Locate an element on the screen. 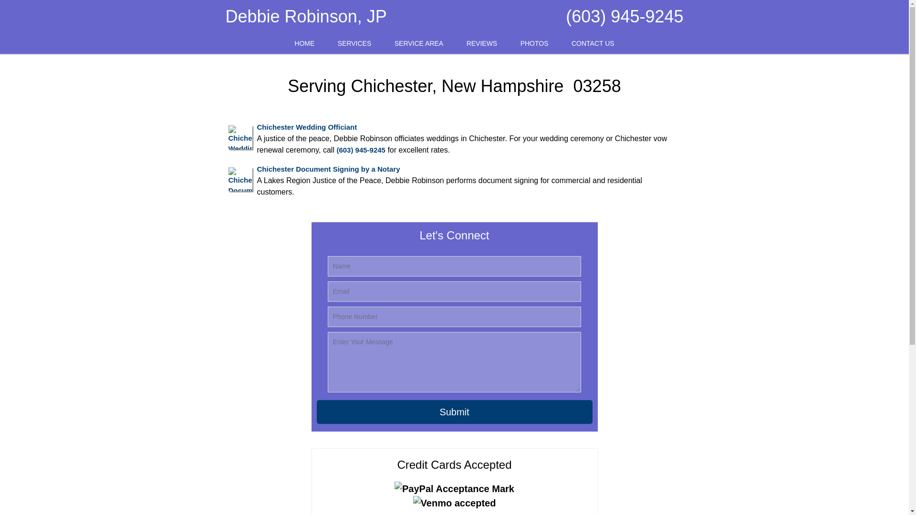 The width and height of the screenshot is (916, 515). Submit is located at coordinates (455, 412).